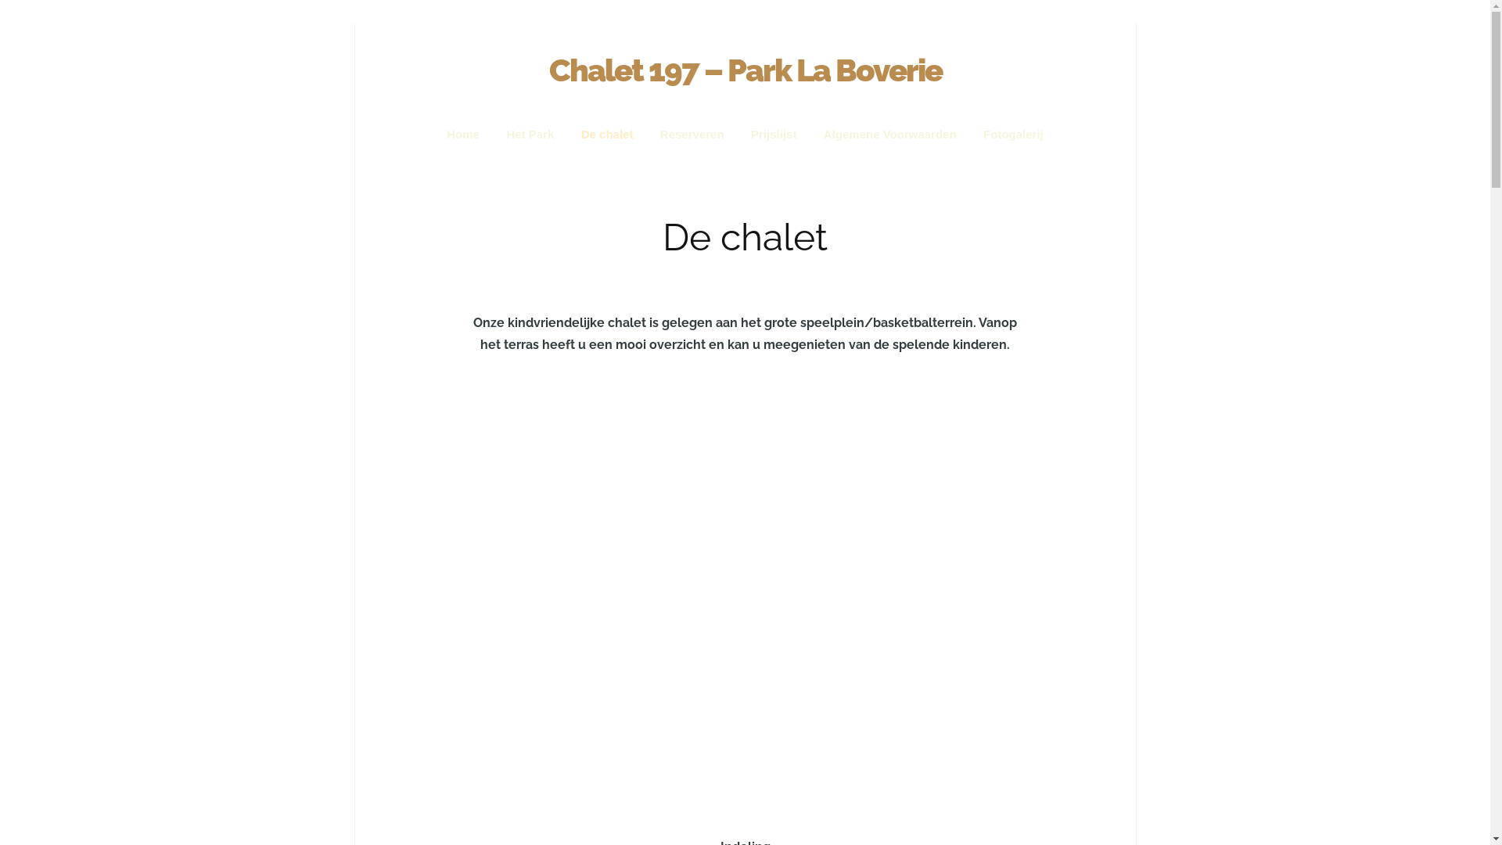  What do you see at coordinates (1014, 135) in the screenshot?
I see `Fotogalerij` at bounding box center [1014, 135].